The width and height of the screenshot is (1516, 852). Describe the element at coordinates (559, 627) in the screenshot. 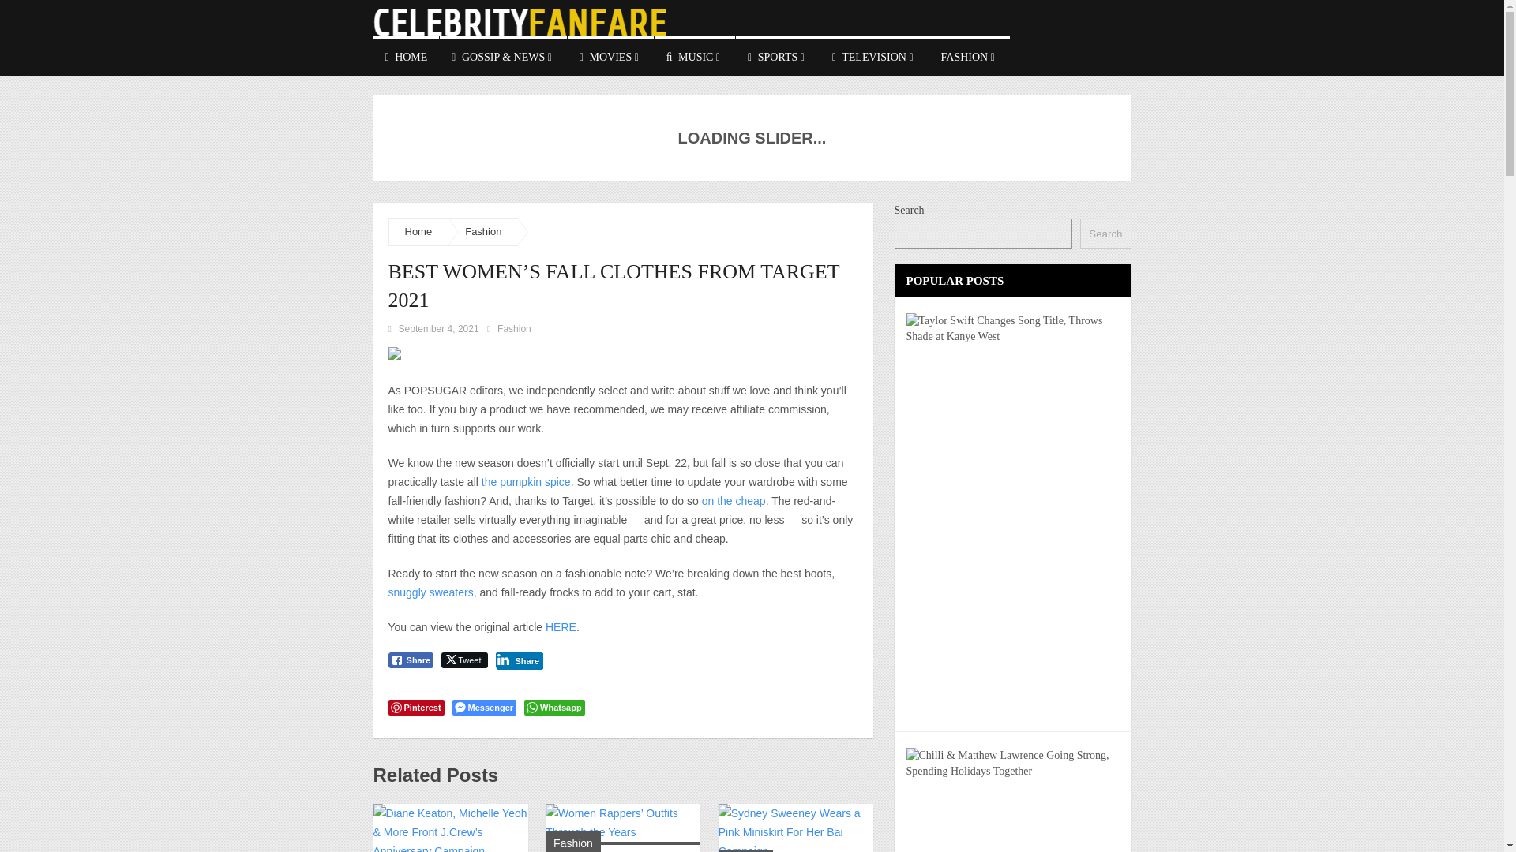

I see `HERE` at that location.